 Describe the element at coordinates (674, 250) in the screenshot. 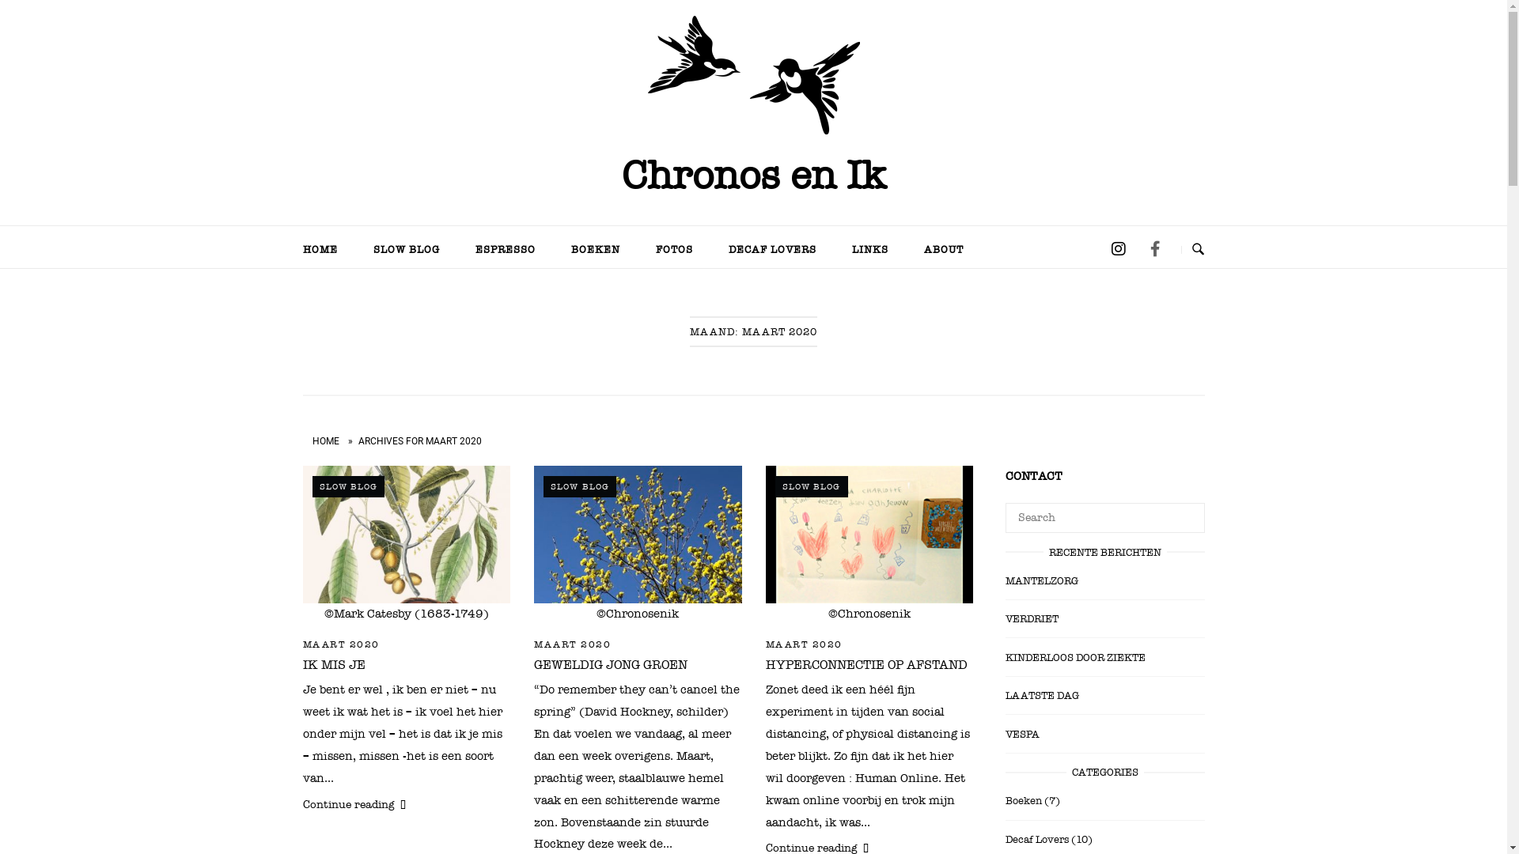

I see `FOTOS` at that location.